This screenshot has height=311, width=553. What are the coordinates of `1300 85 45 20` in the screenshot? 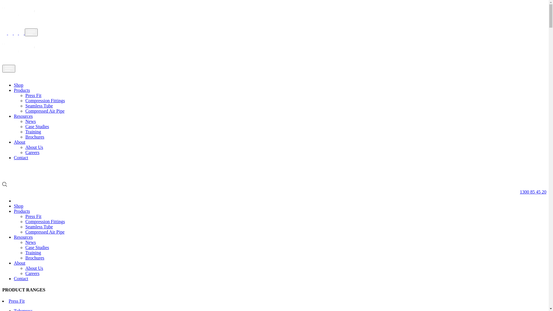 It's located at (530, 191).